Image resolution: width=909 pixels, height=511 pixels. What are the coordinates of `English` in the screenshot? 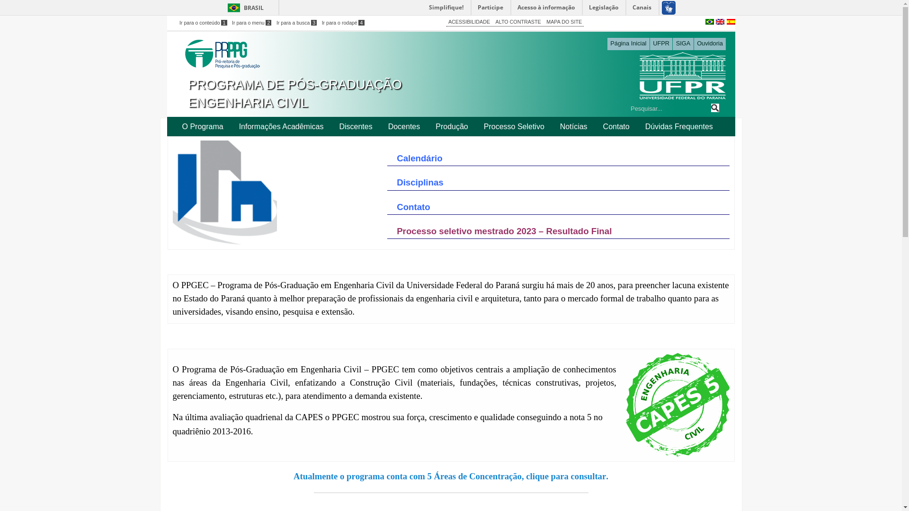 It's located at (720, 21).